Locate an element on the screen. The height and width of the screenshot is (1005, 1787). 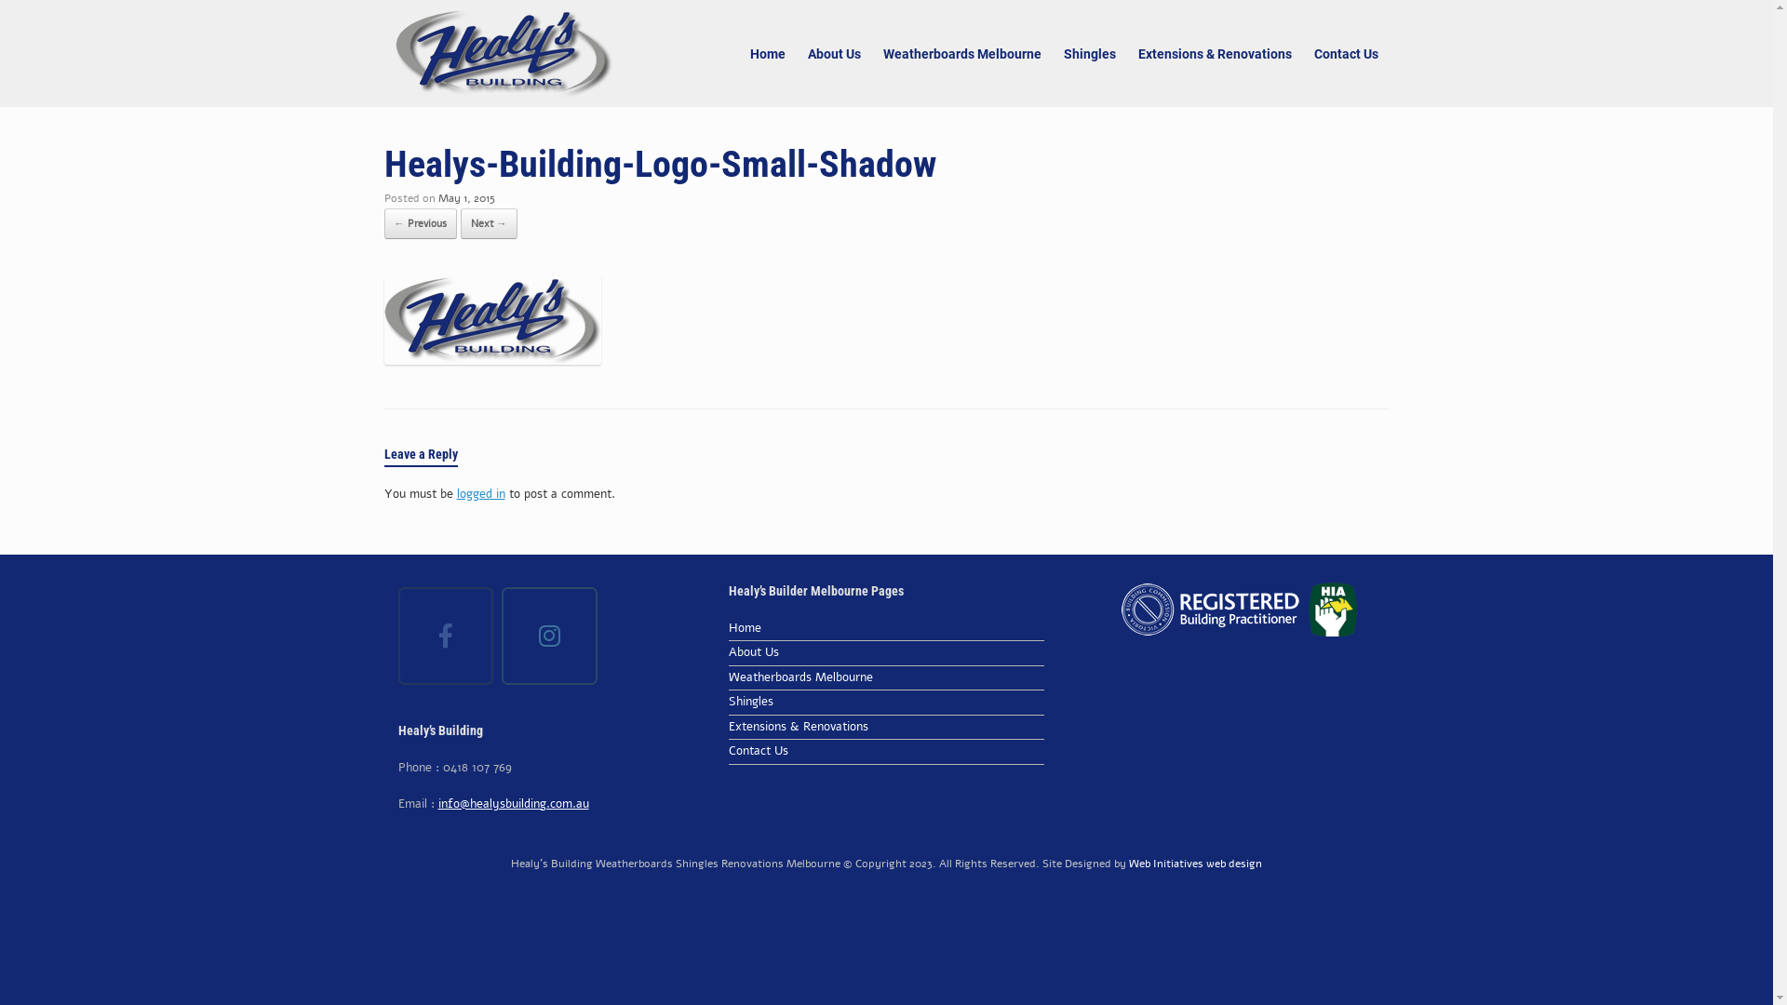
Extensions & Renovations is located at coordinates (887, 730).